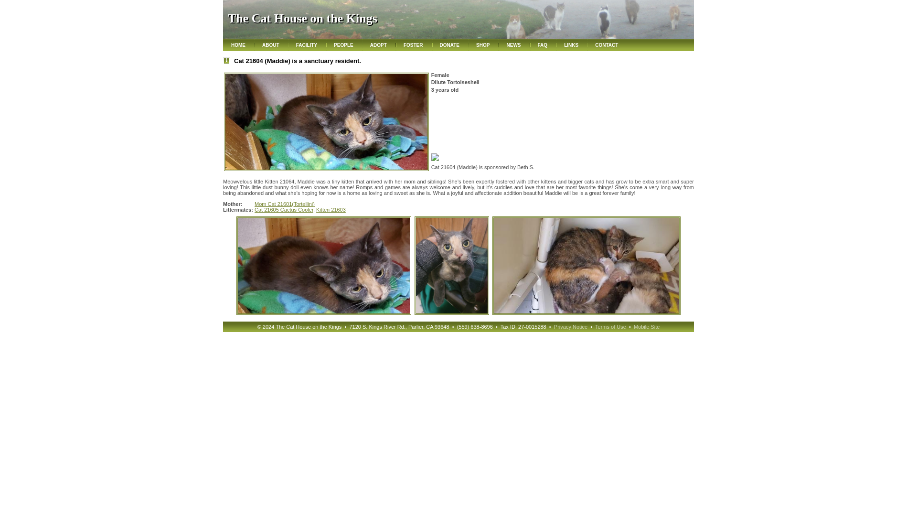 The height and width of the screenshot is (516, 917). Describe the element at coordinates (646, 327) in the screenshot. I see `Mobile Site` at that location.